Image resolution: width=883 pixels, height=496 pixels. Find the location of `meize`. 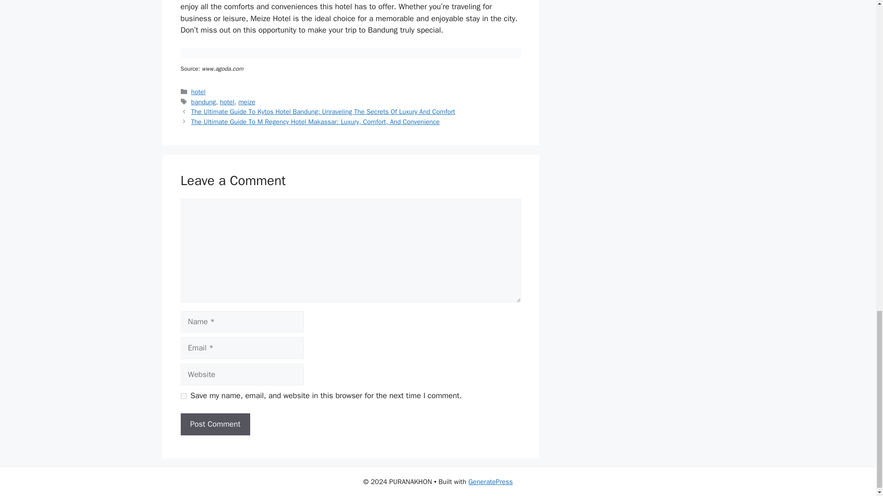

meize is located at coordinates (247, 102).